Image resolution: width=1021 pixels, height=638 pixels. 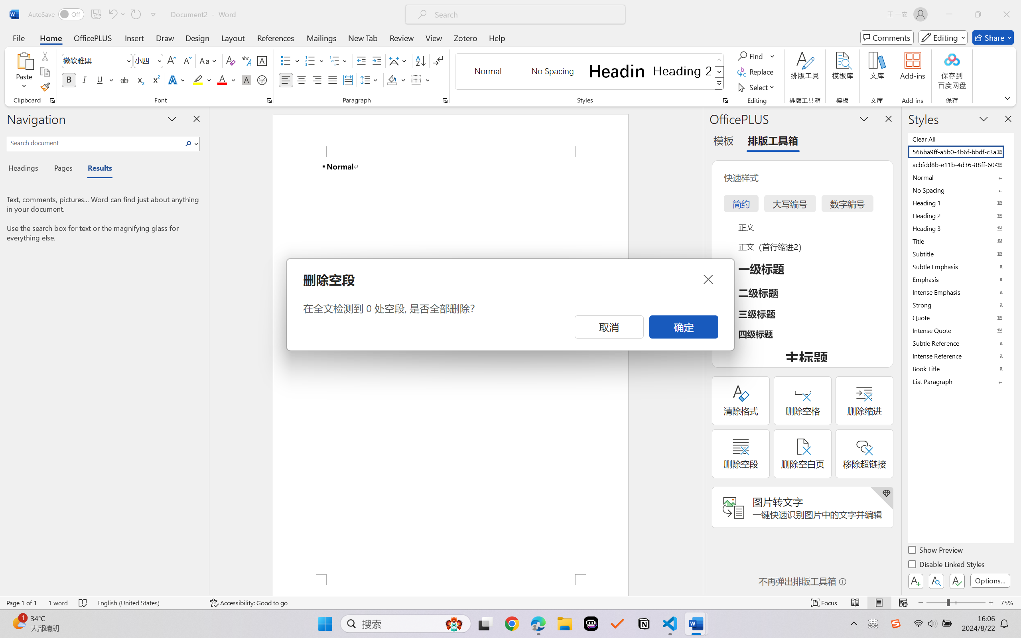 What do you see at coordinates (879, 603) in the screenshot?
I see `Print Layout` at bounding box center [879, 603].